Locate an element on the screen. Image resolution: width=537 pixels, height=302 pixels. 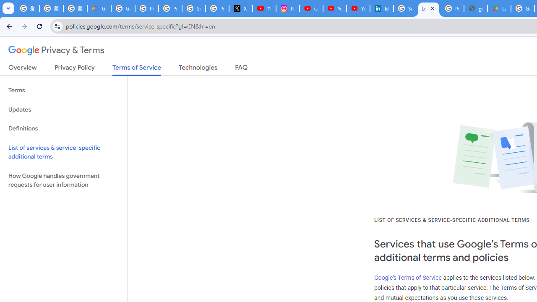
X is located at coordinates (241, 8).